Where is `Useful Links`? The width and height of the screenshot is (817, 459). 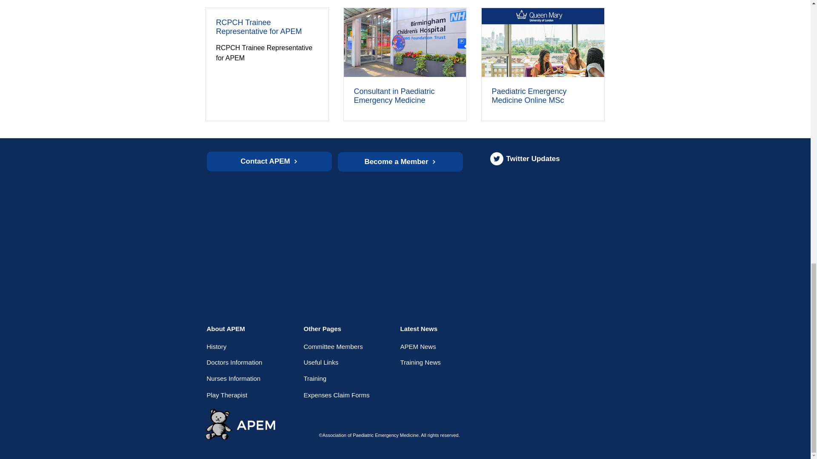 Useful Links is located at coordinates (339, 363).